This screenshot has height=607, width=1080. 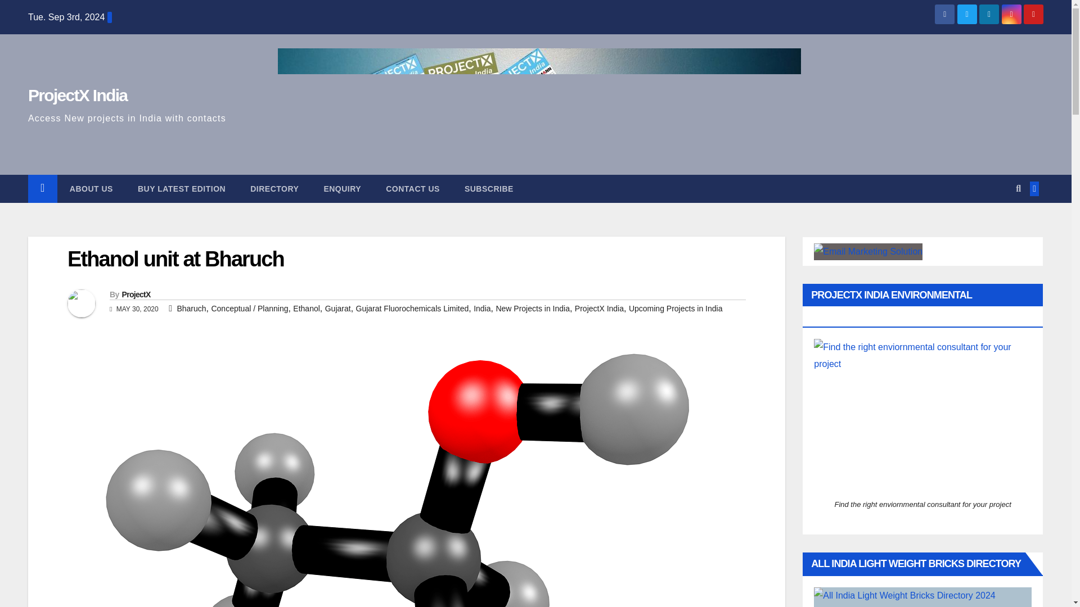 What do you see at coordinates (274, 189) in the screenshot?
I see `Directory` at bounding box center [274, 189].